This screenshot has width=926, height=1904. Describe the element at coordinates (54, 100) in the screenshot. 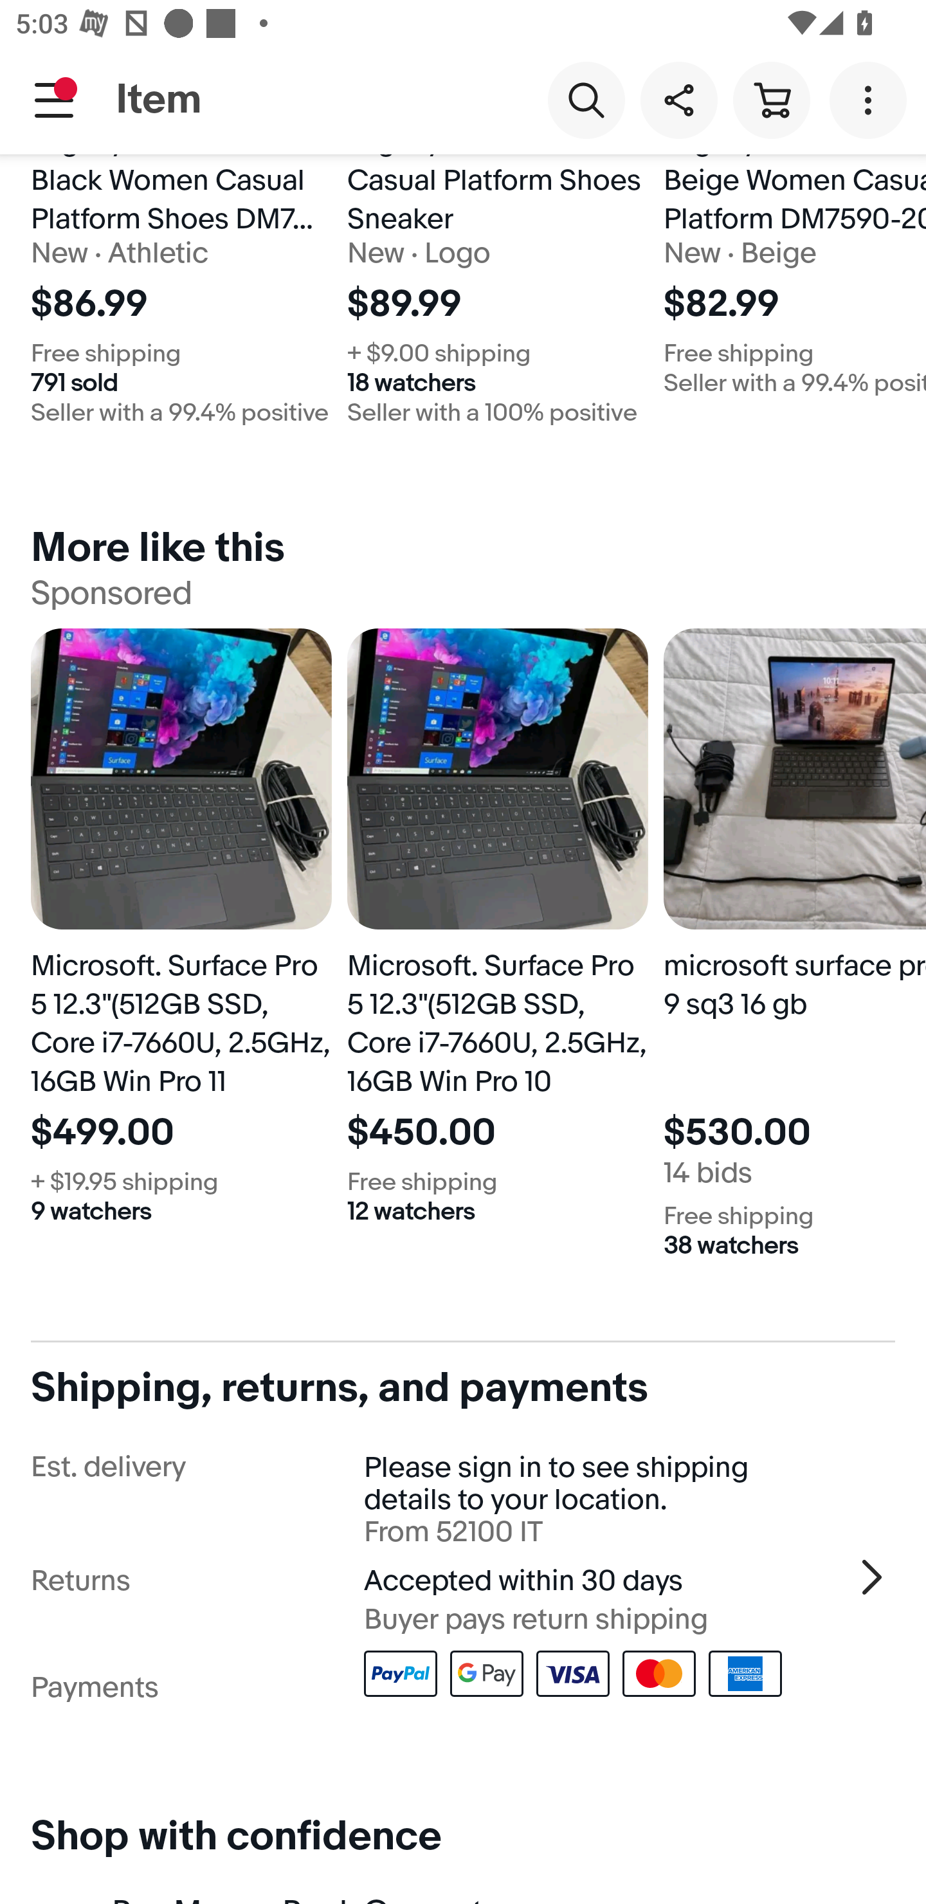

I see `Main navigation, notification is pending, open` at that location.